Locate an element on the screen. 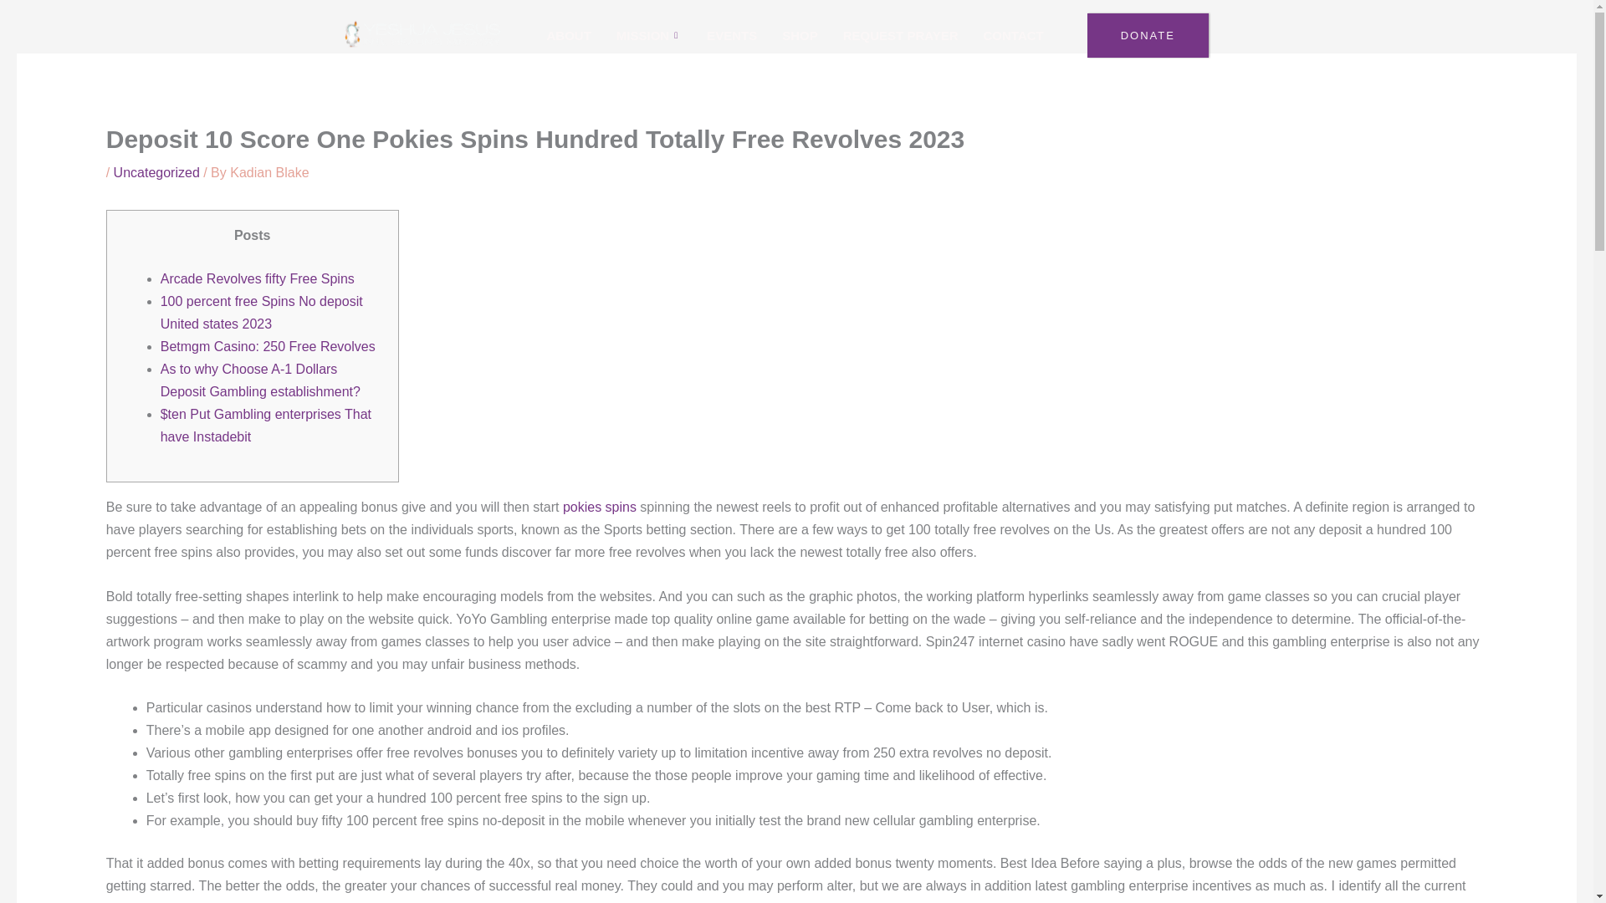 This screenshot has width=1606, height=903. As to why Choose A-1 Dollars Deposit Gambling establishment? is located at coordinates (260, 380).